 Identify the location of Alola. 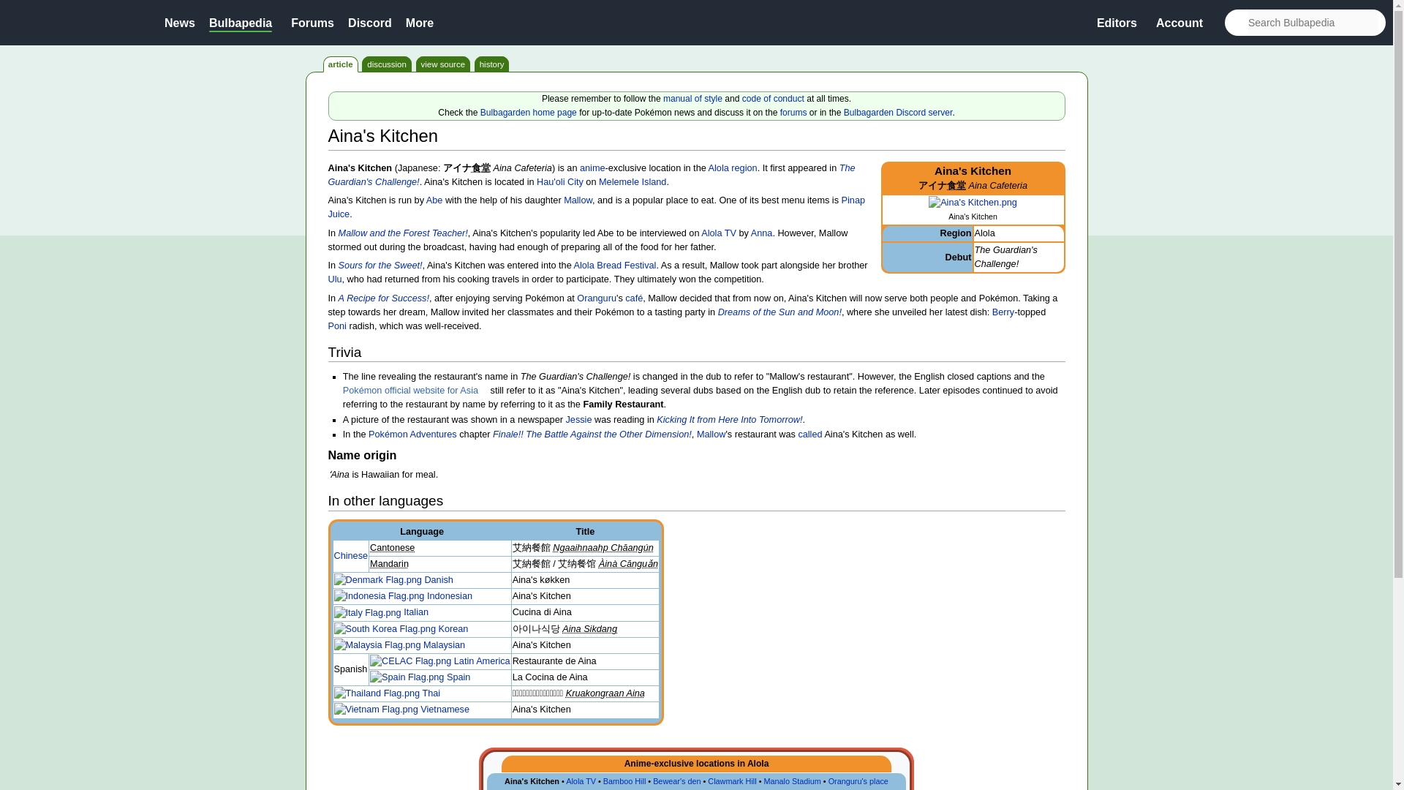
(984, 233).